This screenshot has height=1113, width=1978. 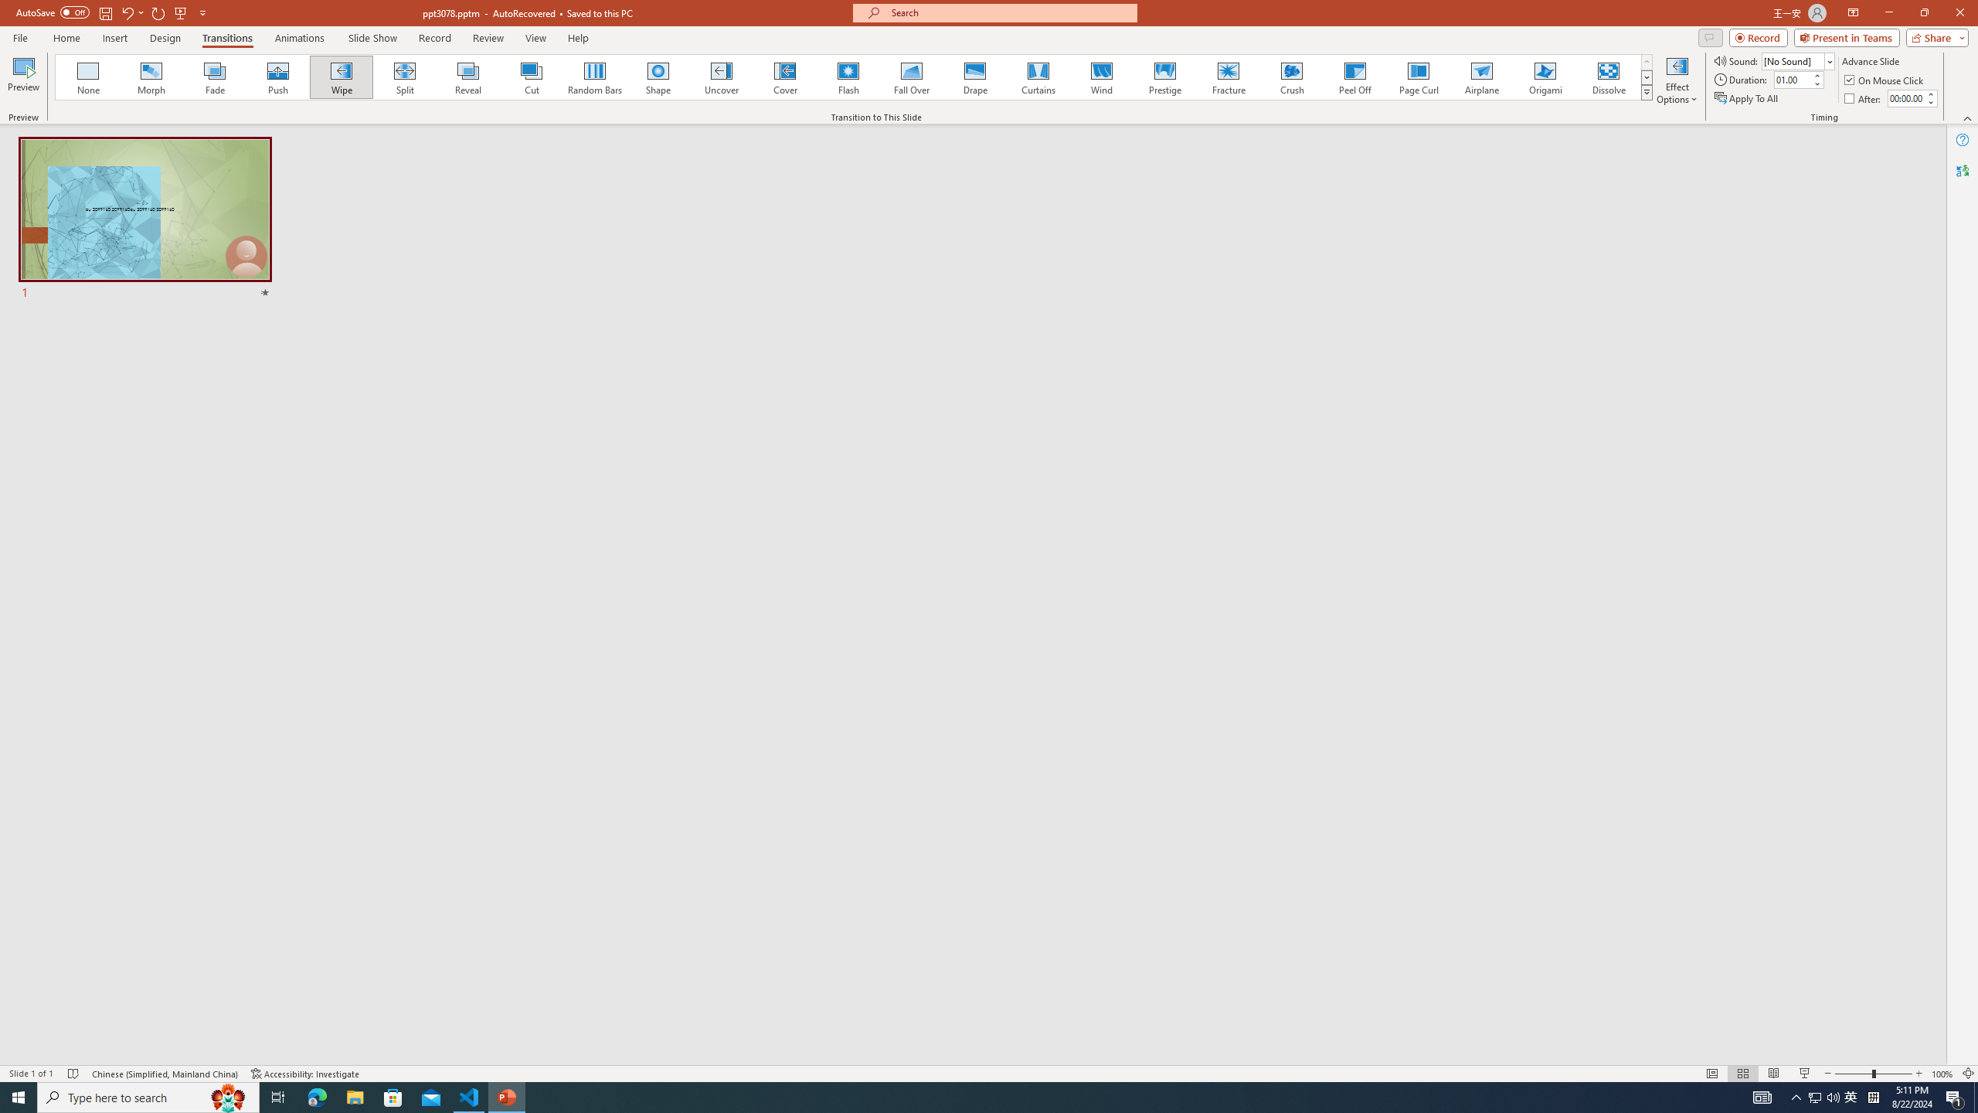 What do you see at coordinates (1677, 80) in the screenshot?
I see `Effect Options` at bounding box center [1677, 80].